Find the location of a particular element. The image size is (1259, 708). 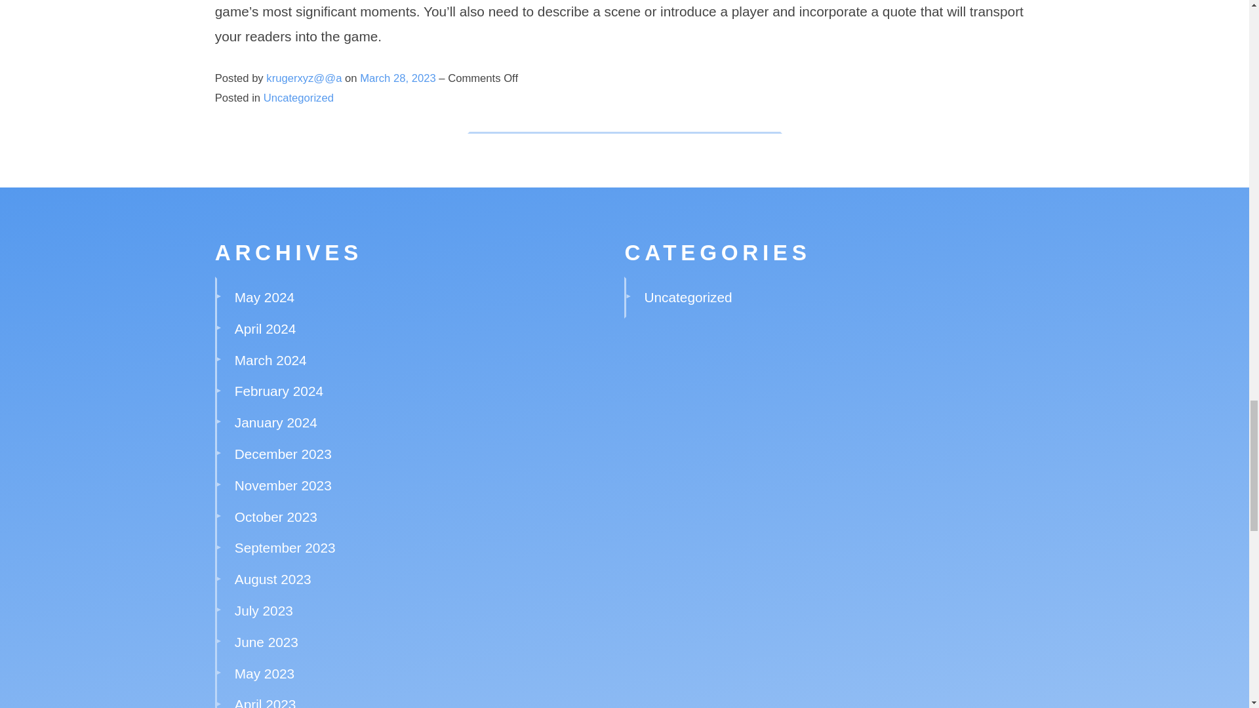

July 2023 is located at coordinates (264, 610).